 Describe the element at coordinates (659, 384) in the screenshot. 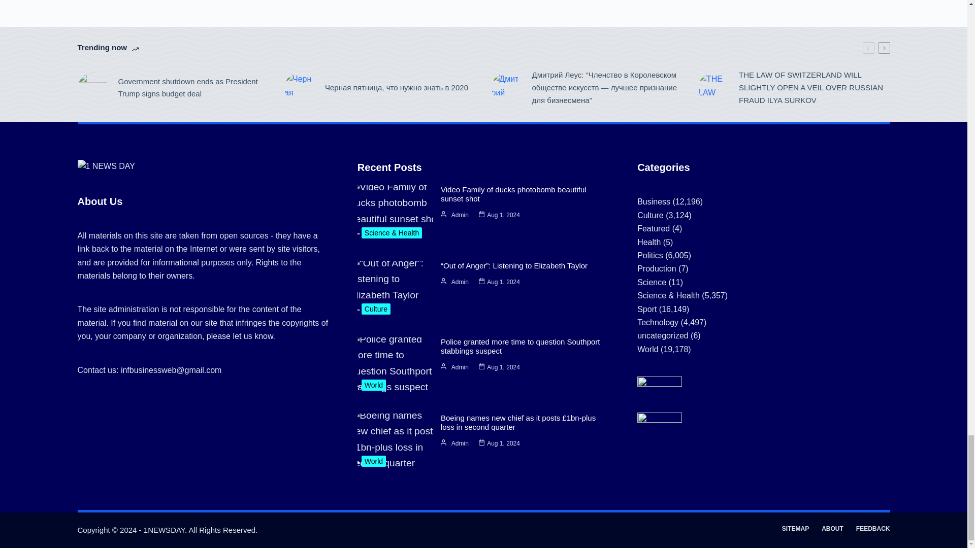

I see `Rated by I.UA` at that location.